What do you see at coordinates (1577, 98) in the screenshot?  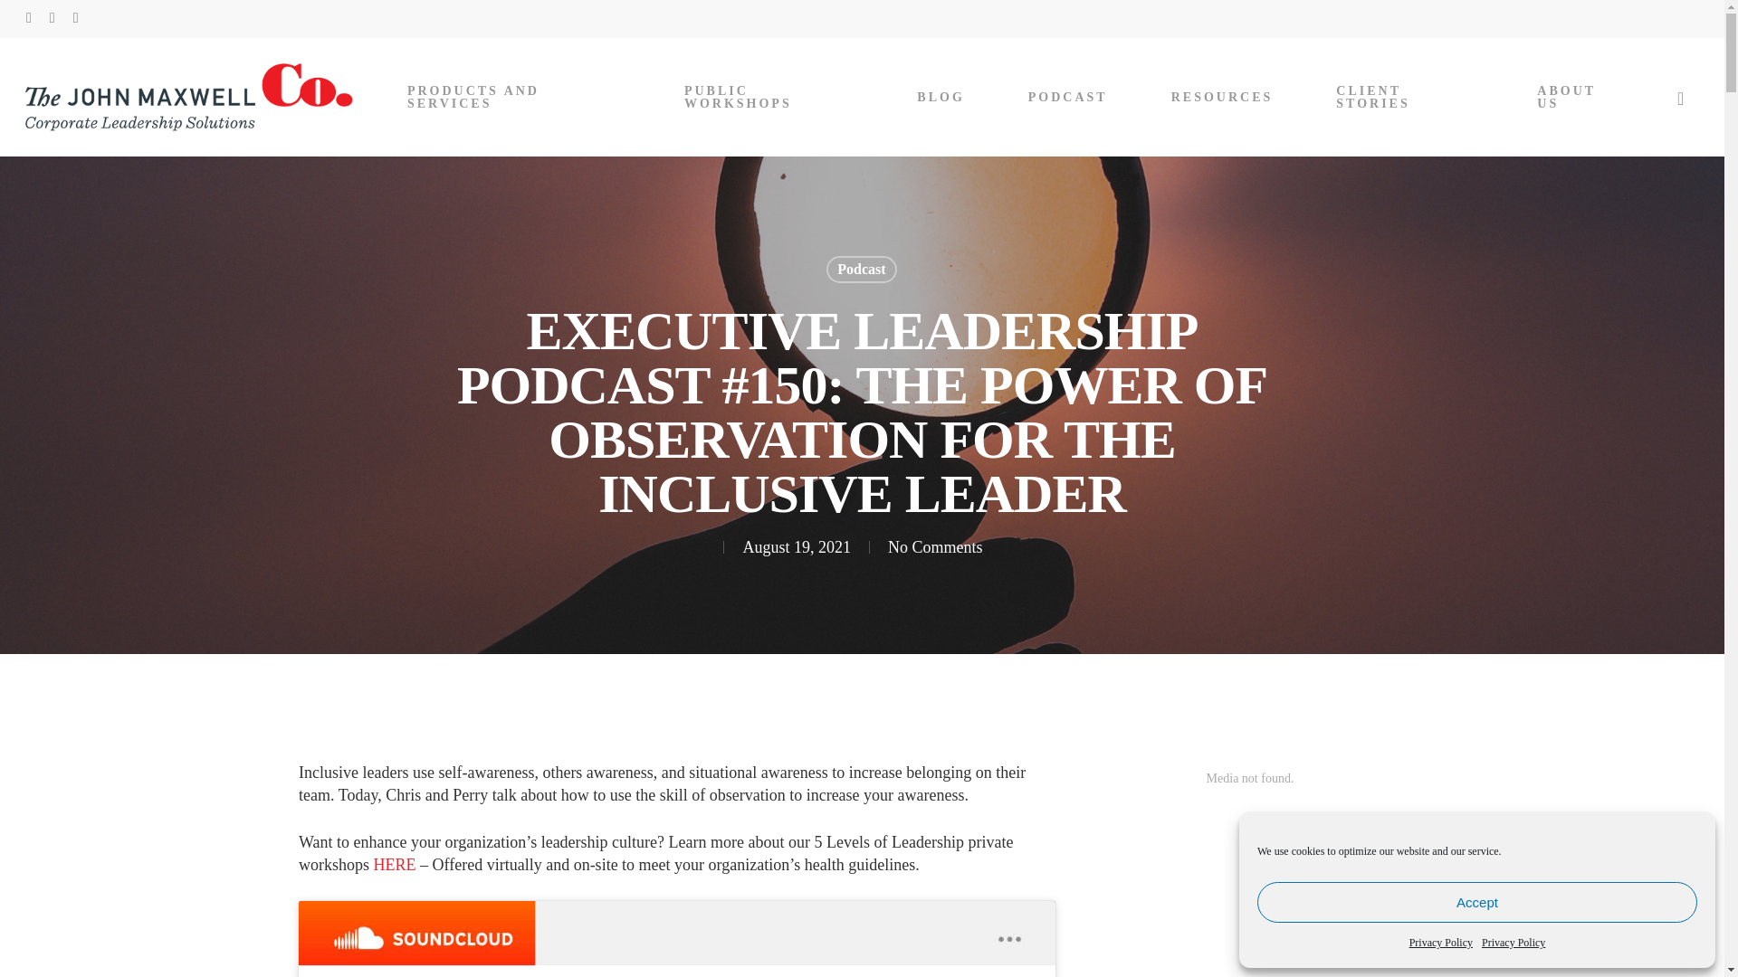 I see `ABOUT US` at bounding box center [1577, 98].